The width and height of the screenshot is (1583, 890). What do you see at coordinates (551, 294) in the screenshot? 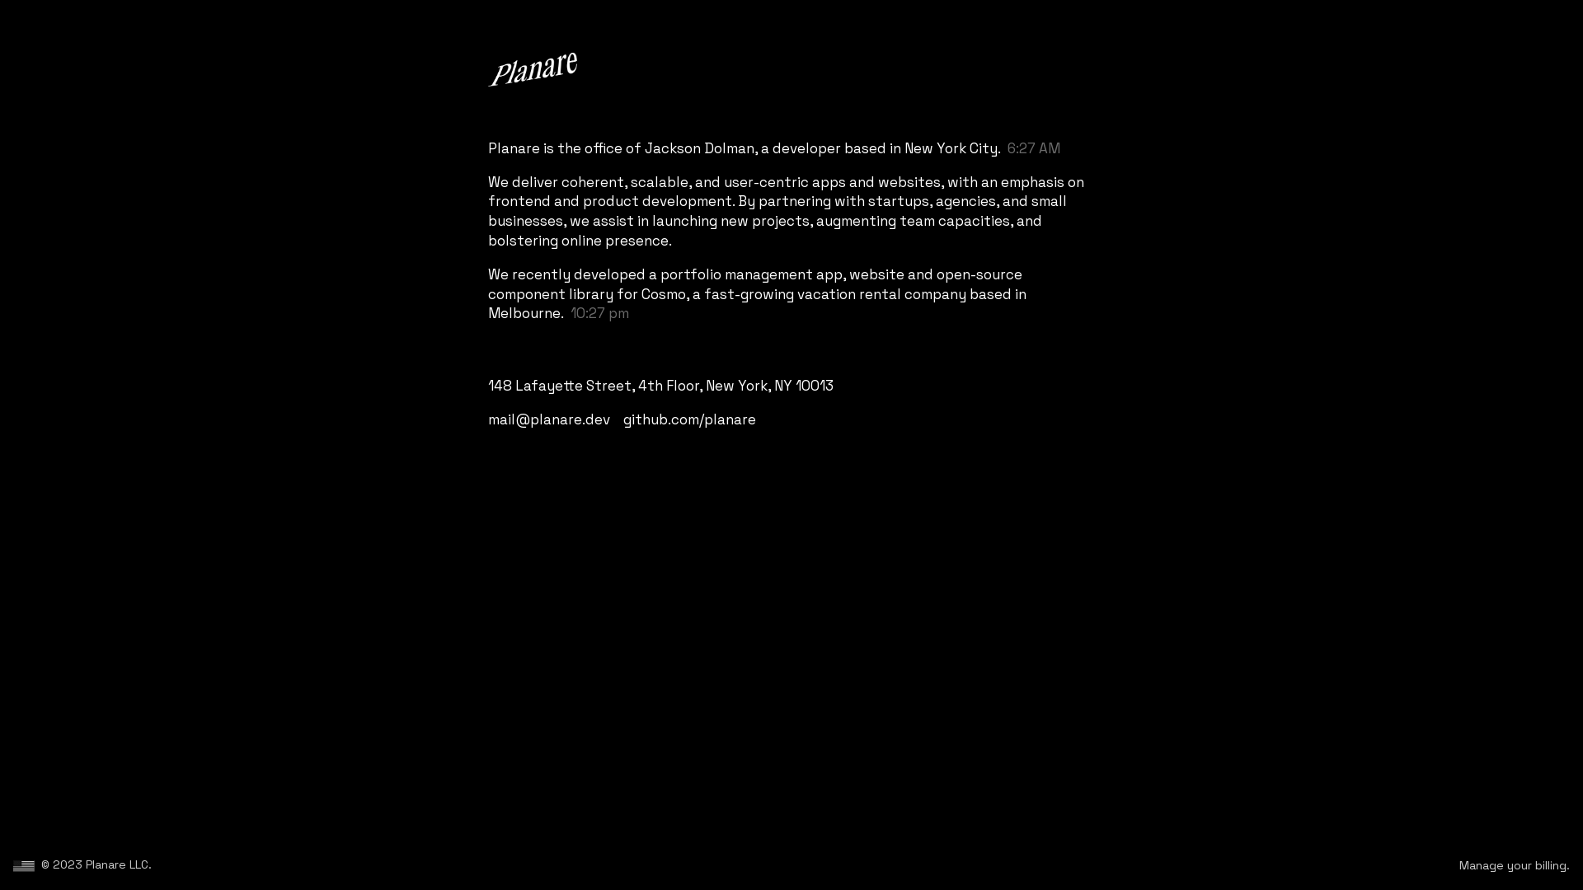
I see `component library` at bounding box center [551, 294].